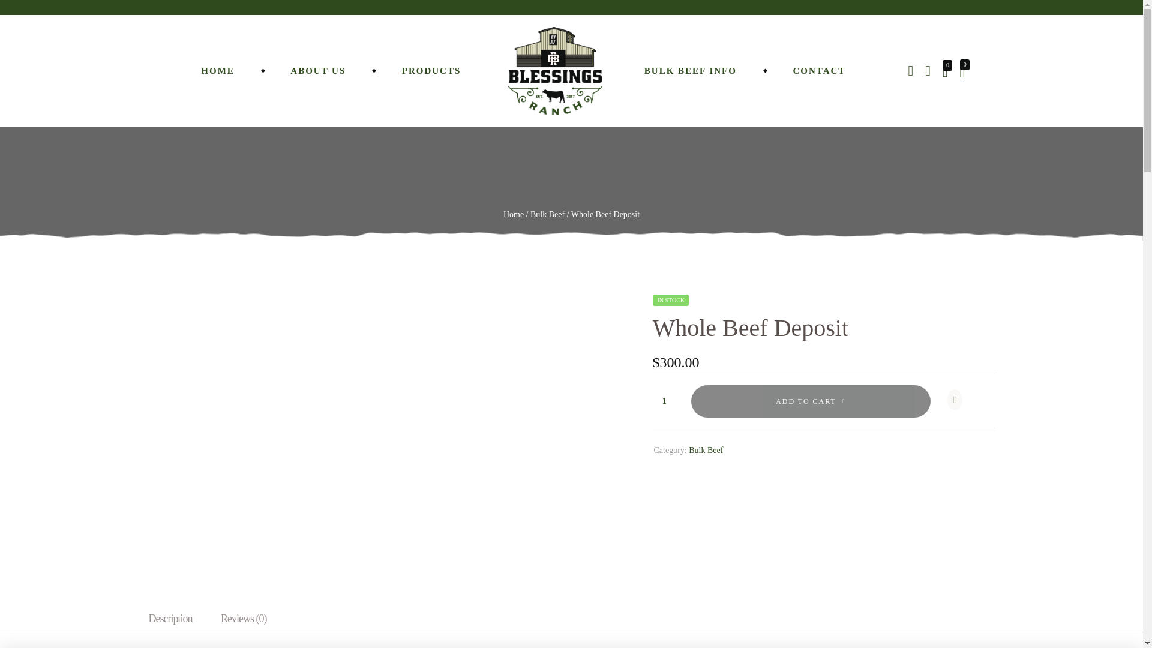 The image size is (1152, 648). I want to click on Bulk Beef, so click(547, 214).